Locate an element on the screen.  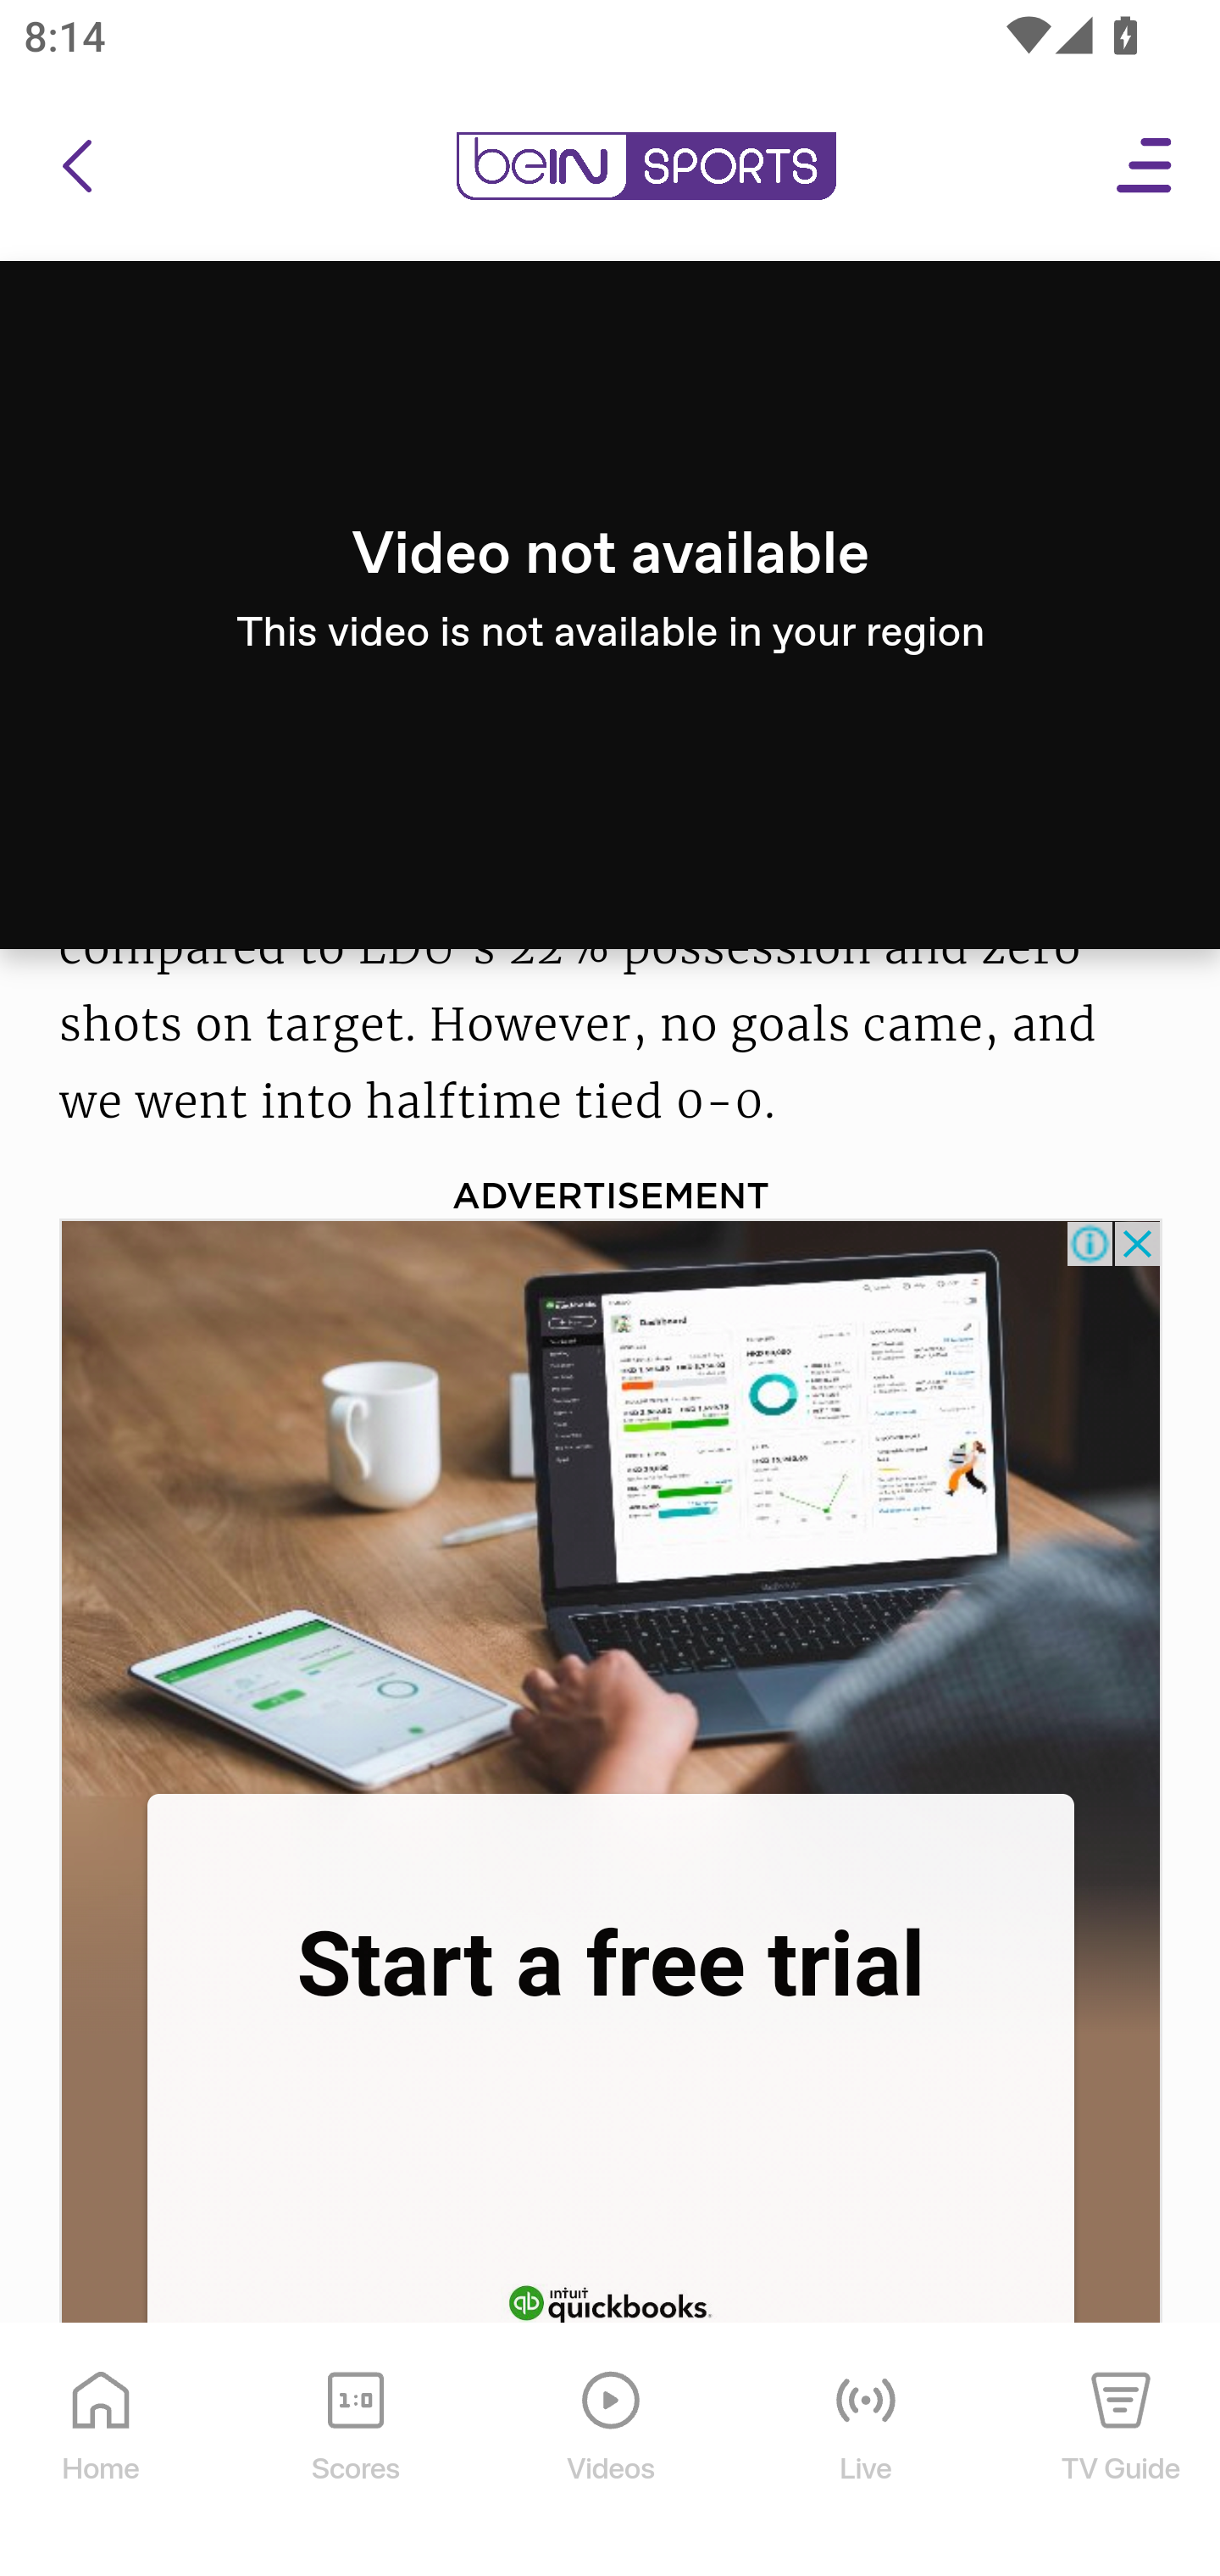
%3Fcid%3Dppc_ROW_%7Bdscampaign%7D%26gclsrc%3Daw is located at coordinates (612, 1503).